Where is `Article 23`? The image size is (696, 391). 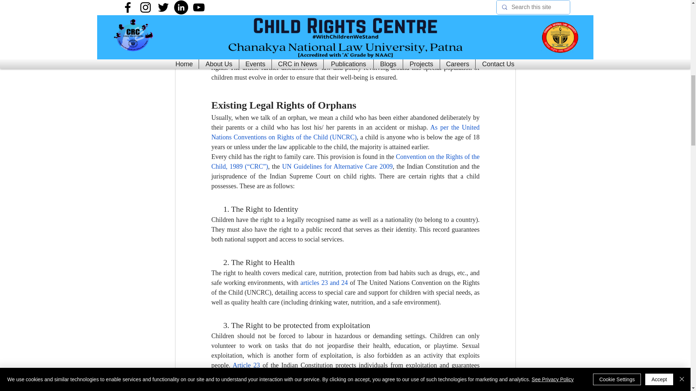
Article 23 is located at coordinates (246, 365).